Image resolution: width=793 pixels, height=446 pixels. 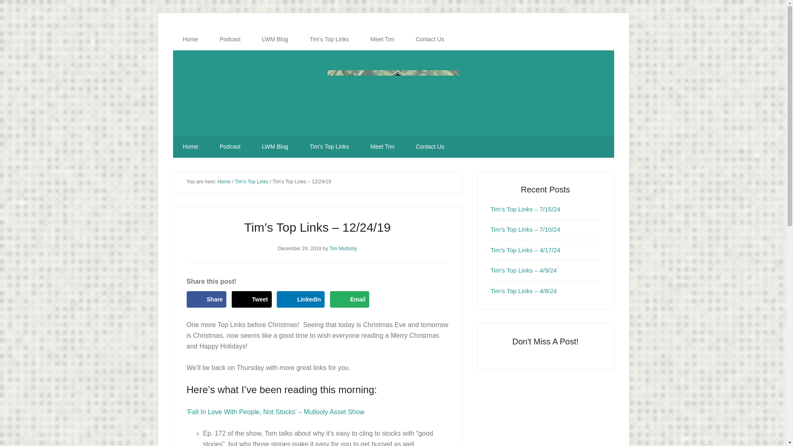 What do you see at coordinates (190, 147) in the screenshot?
I see `Home` at bounding box center [190, 147].